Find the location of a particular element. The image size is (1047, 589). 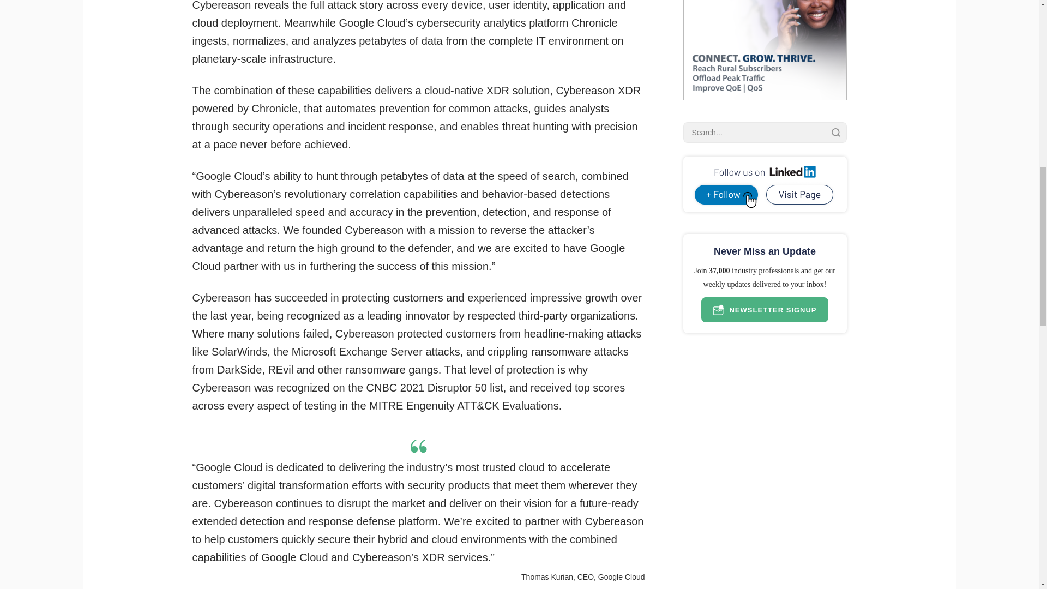

Search is located at coordinates (835, 132).